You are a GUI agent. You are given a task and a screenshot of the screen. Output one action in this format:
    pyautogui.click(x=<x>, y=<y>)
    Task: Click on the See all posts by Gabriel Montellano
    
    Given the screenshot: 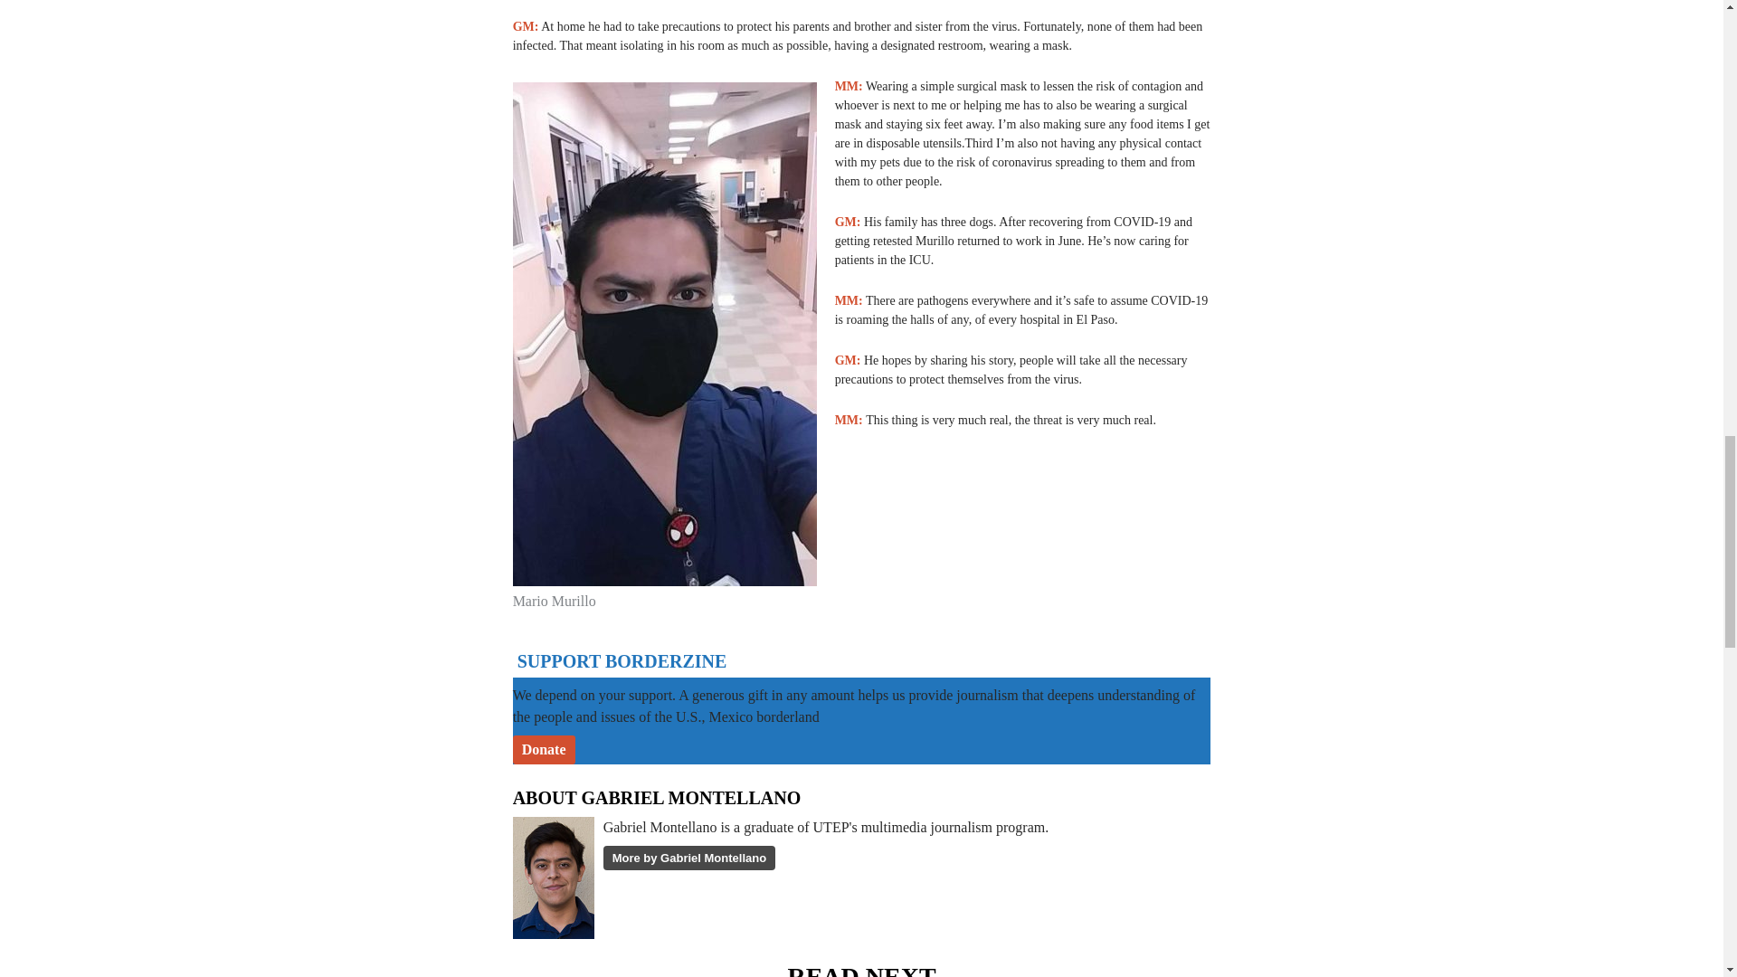 What is the action you would take?
    pyautogui.click(x=690, y=798)
    